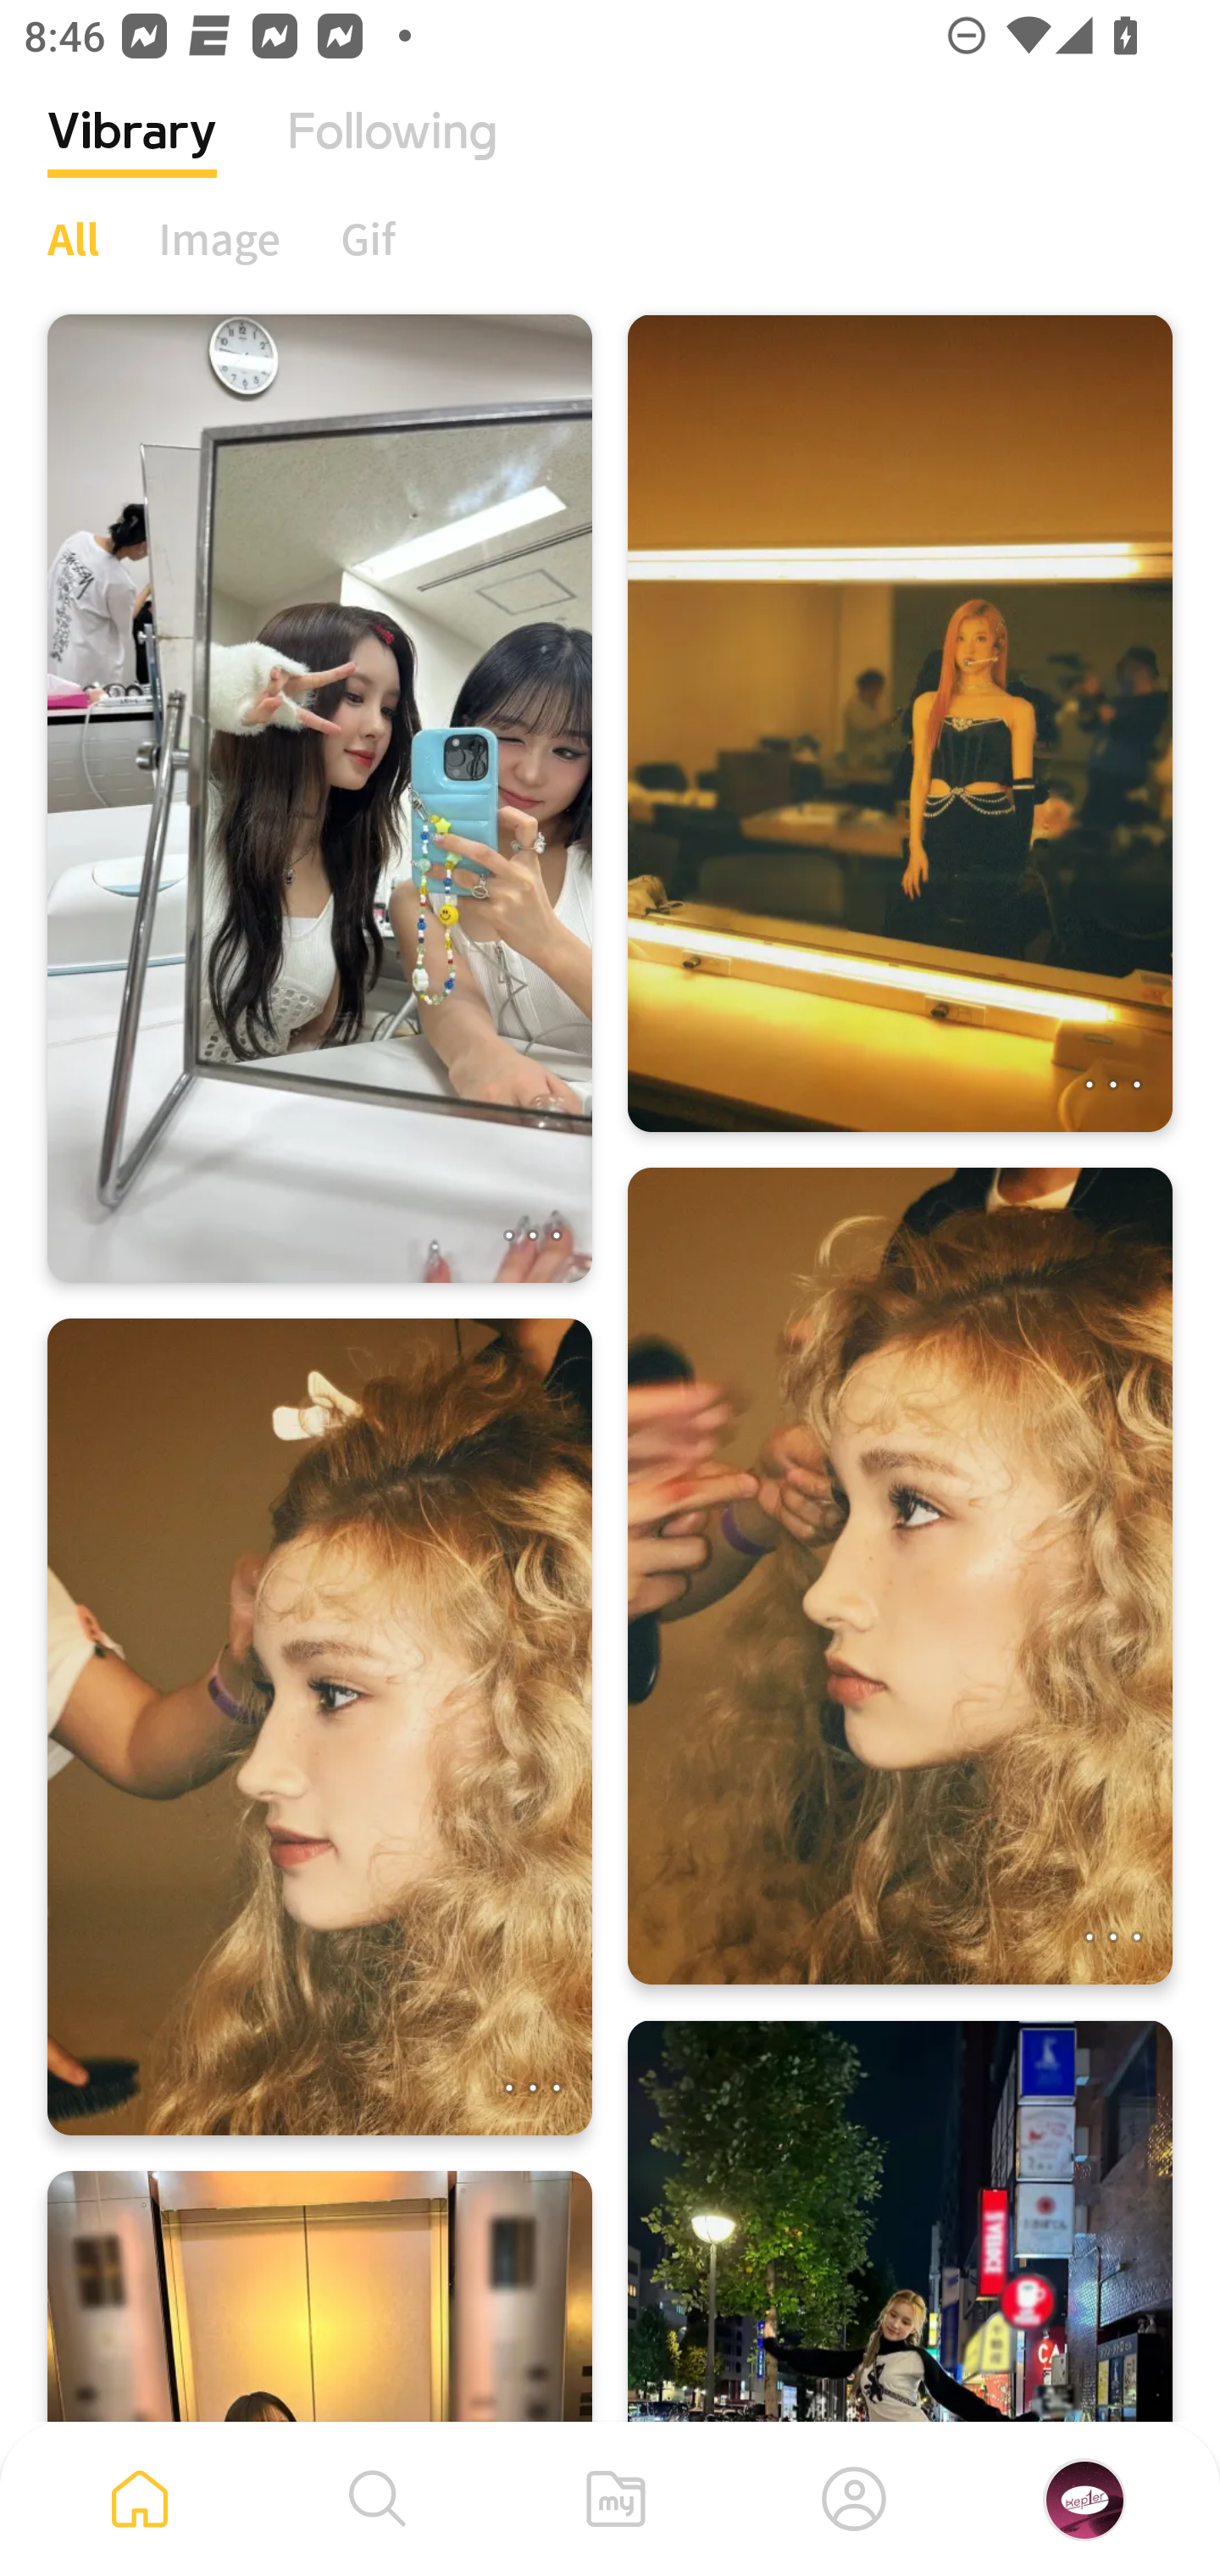 The height and width of the screenshot is (2576, 1220). What do you see at coordinates (132, 157) in the screenshot?
I see `Vibrary` at bounding box center [132, 157].